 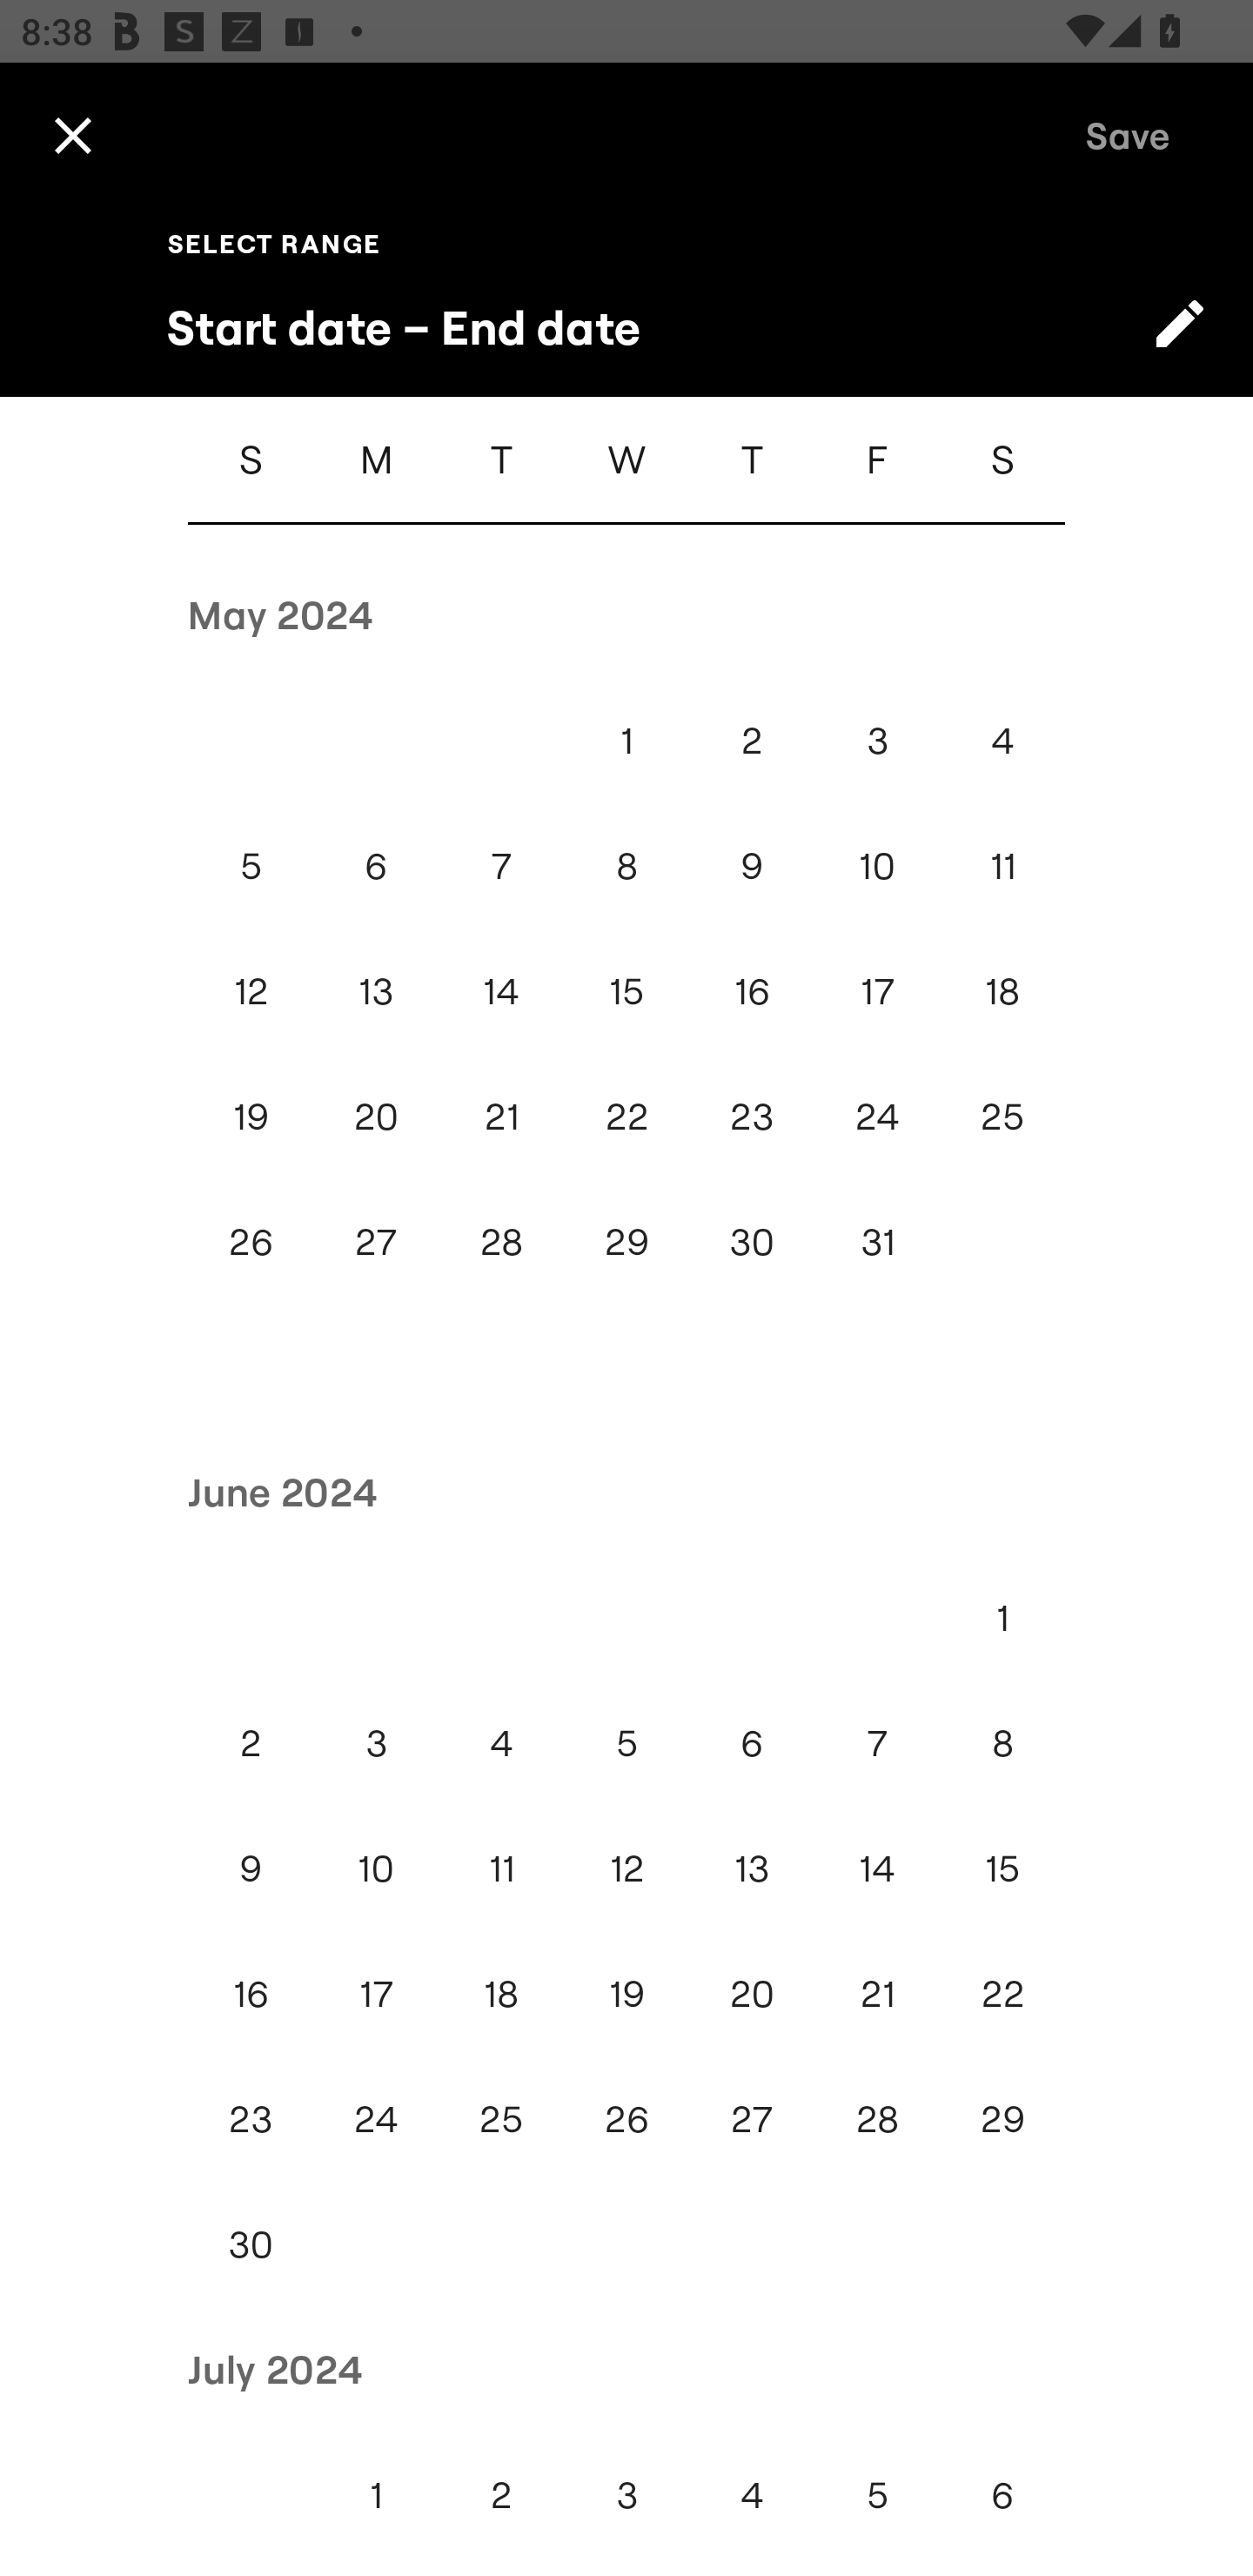 What do you see at coordinates (1002, 1994) in the screenshot?
I see `22 Sat, Jun 22` at bounding box center [1002, 1994].